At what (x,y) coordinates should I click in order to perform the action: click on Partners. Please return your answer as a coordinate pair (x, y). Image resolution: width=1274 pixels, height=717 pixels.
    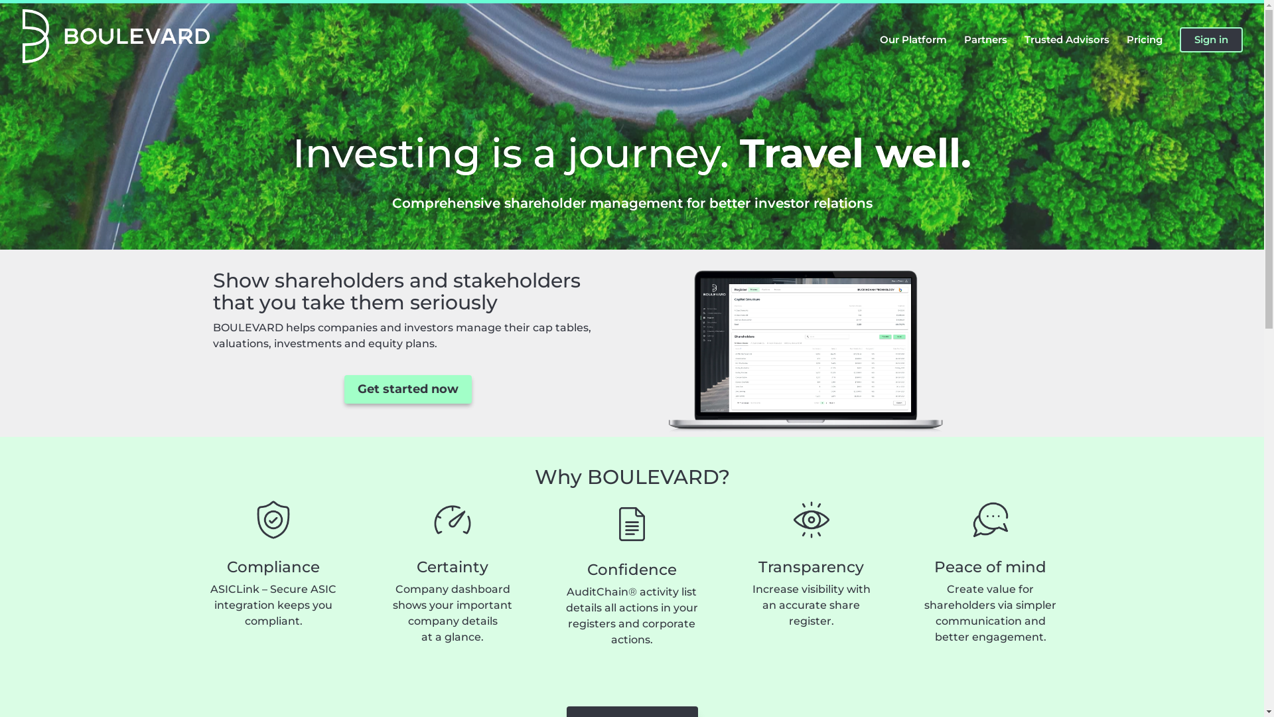
    Looking at the image, I should click on (986, 53).